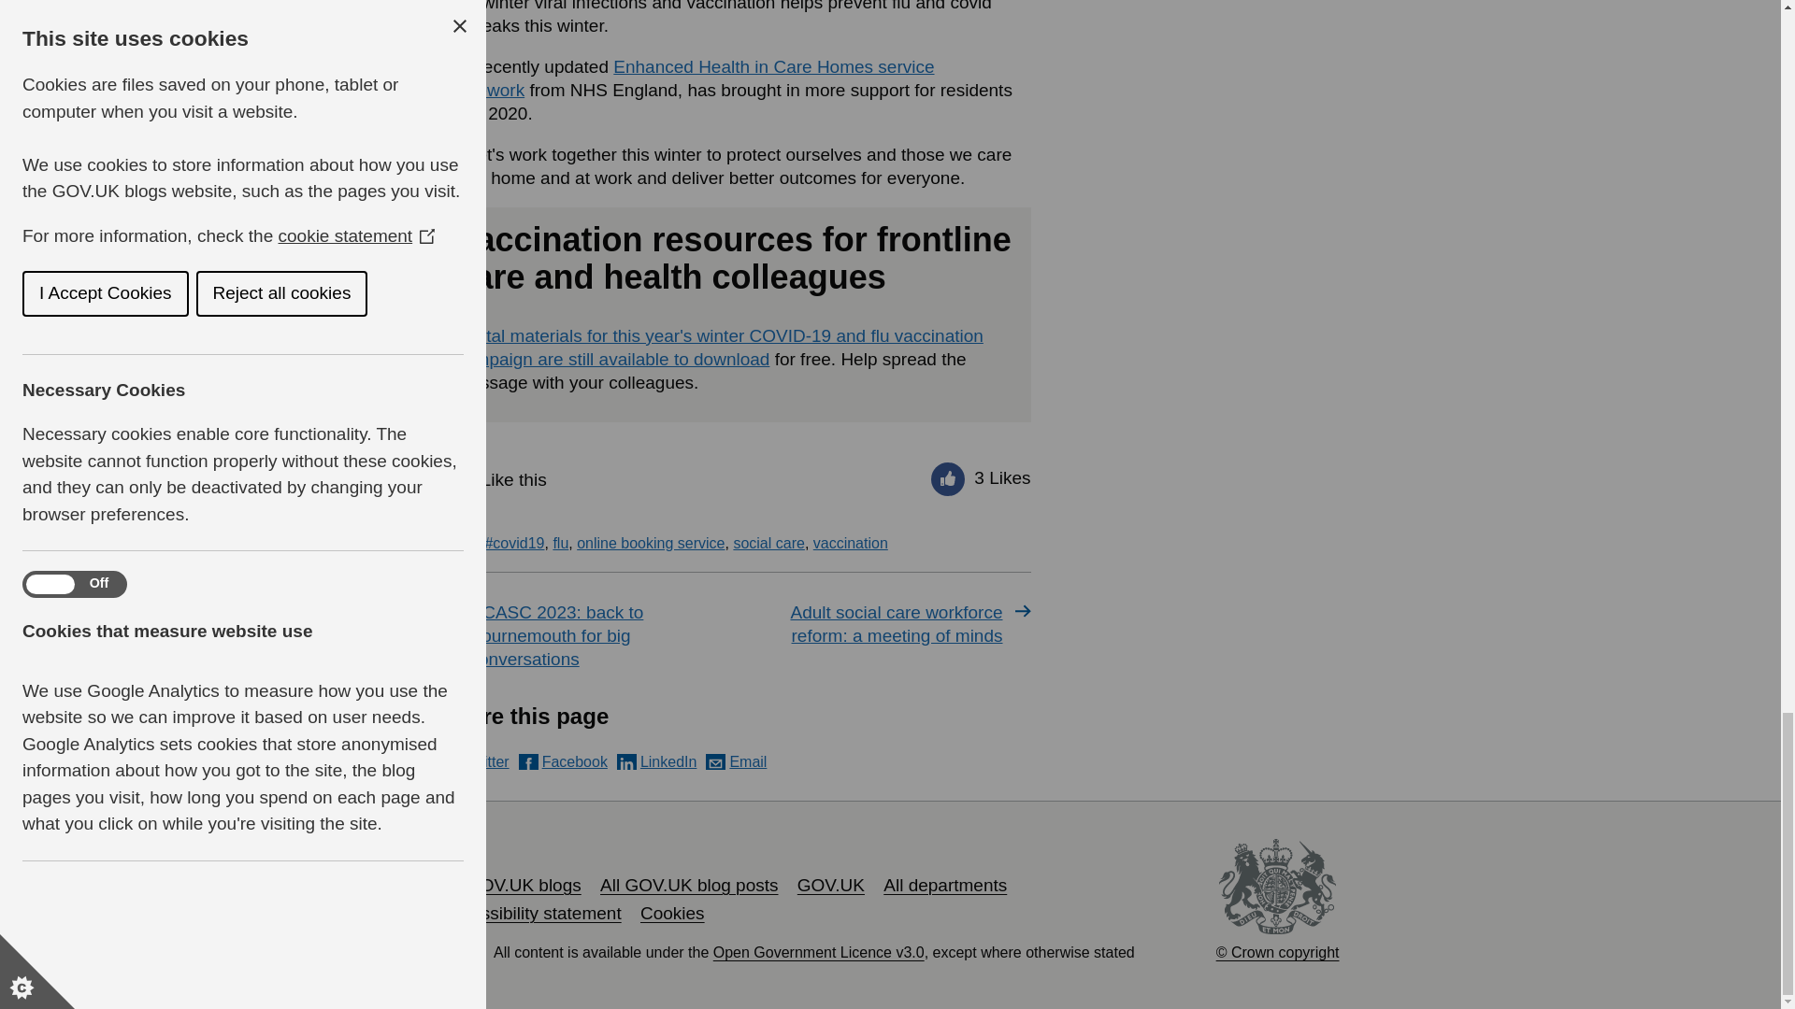 The height and width of the screenshot is (1009, 1795). What do you see at coordinates (687, 78) in the screenshot?
I see `Enhanced Health in Care Homes service framework` at bounding box center [687, 78].